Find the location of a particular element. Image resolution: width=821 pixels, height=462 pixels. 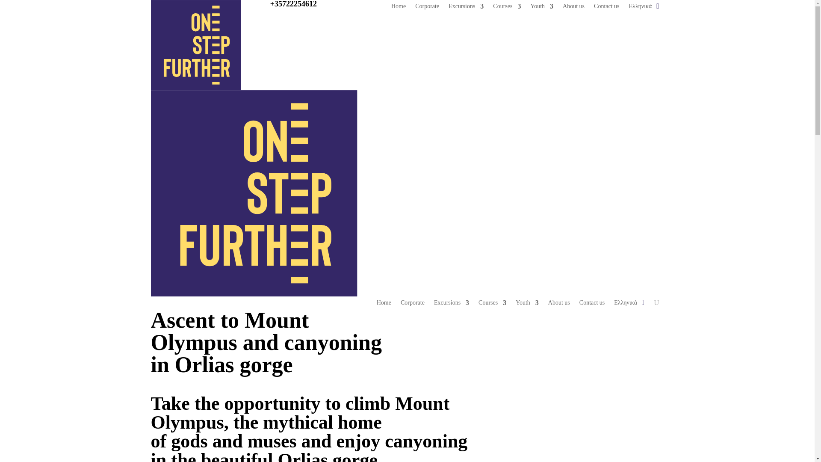

Corporate is located at coordinates (427, 8).